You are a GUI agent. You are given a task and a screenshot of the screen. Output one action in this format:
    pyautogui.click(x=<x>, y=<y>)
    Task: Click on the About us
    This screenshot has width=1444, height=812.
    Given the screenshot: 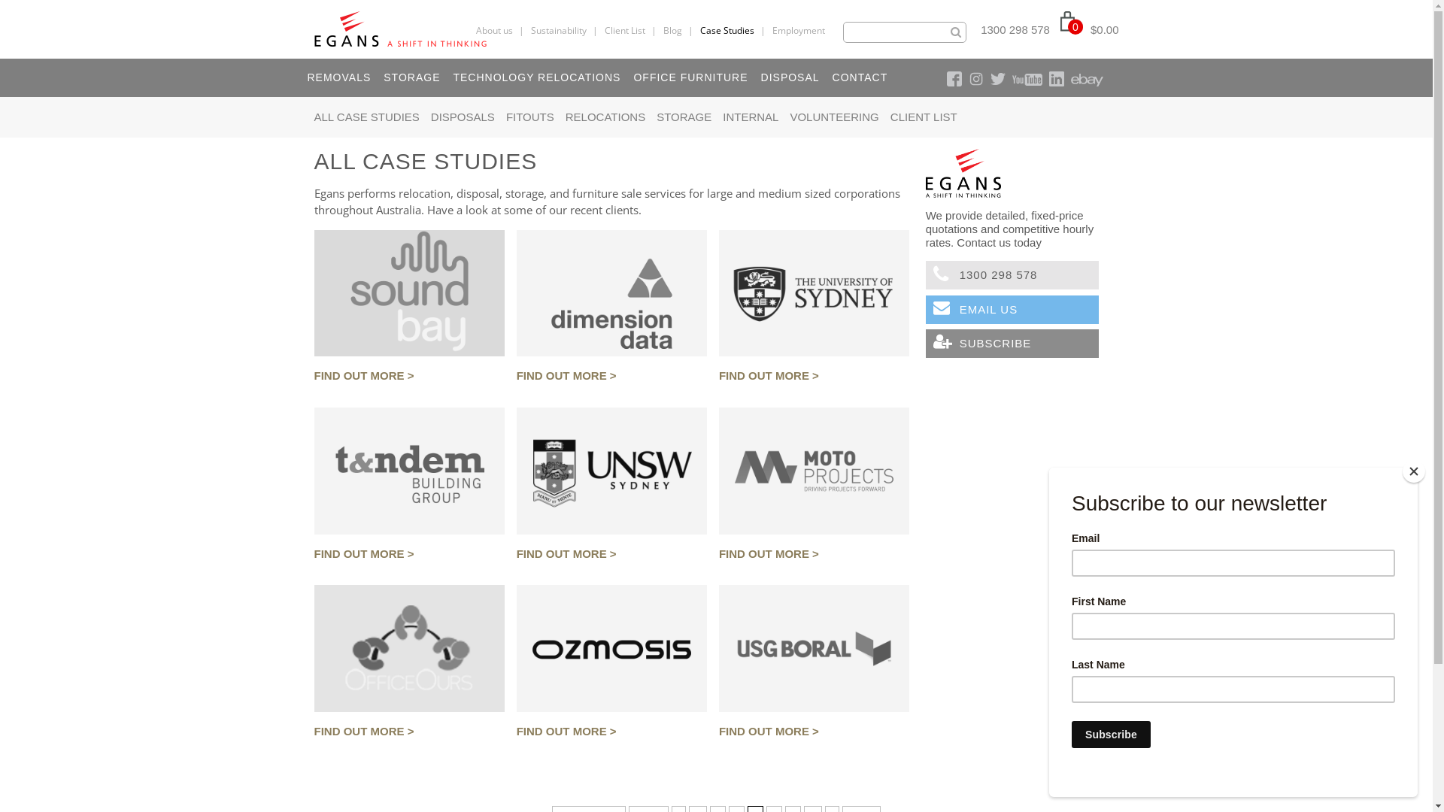 What is the action you would take?
    pyautogui.click(x=495, y=30)
    